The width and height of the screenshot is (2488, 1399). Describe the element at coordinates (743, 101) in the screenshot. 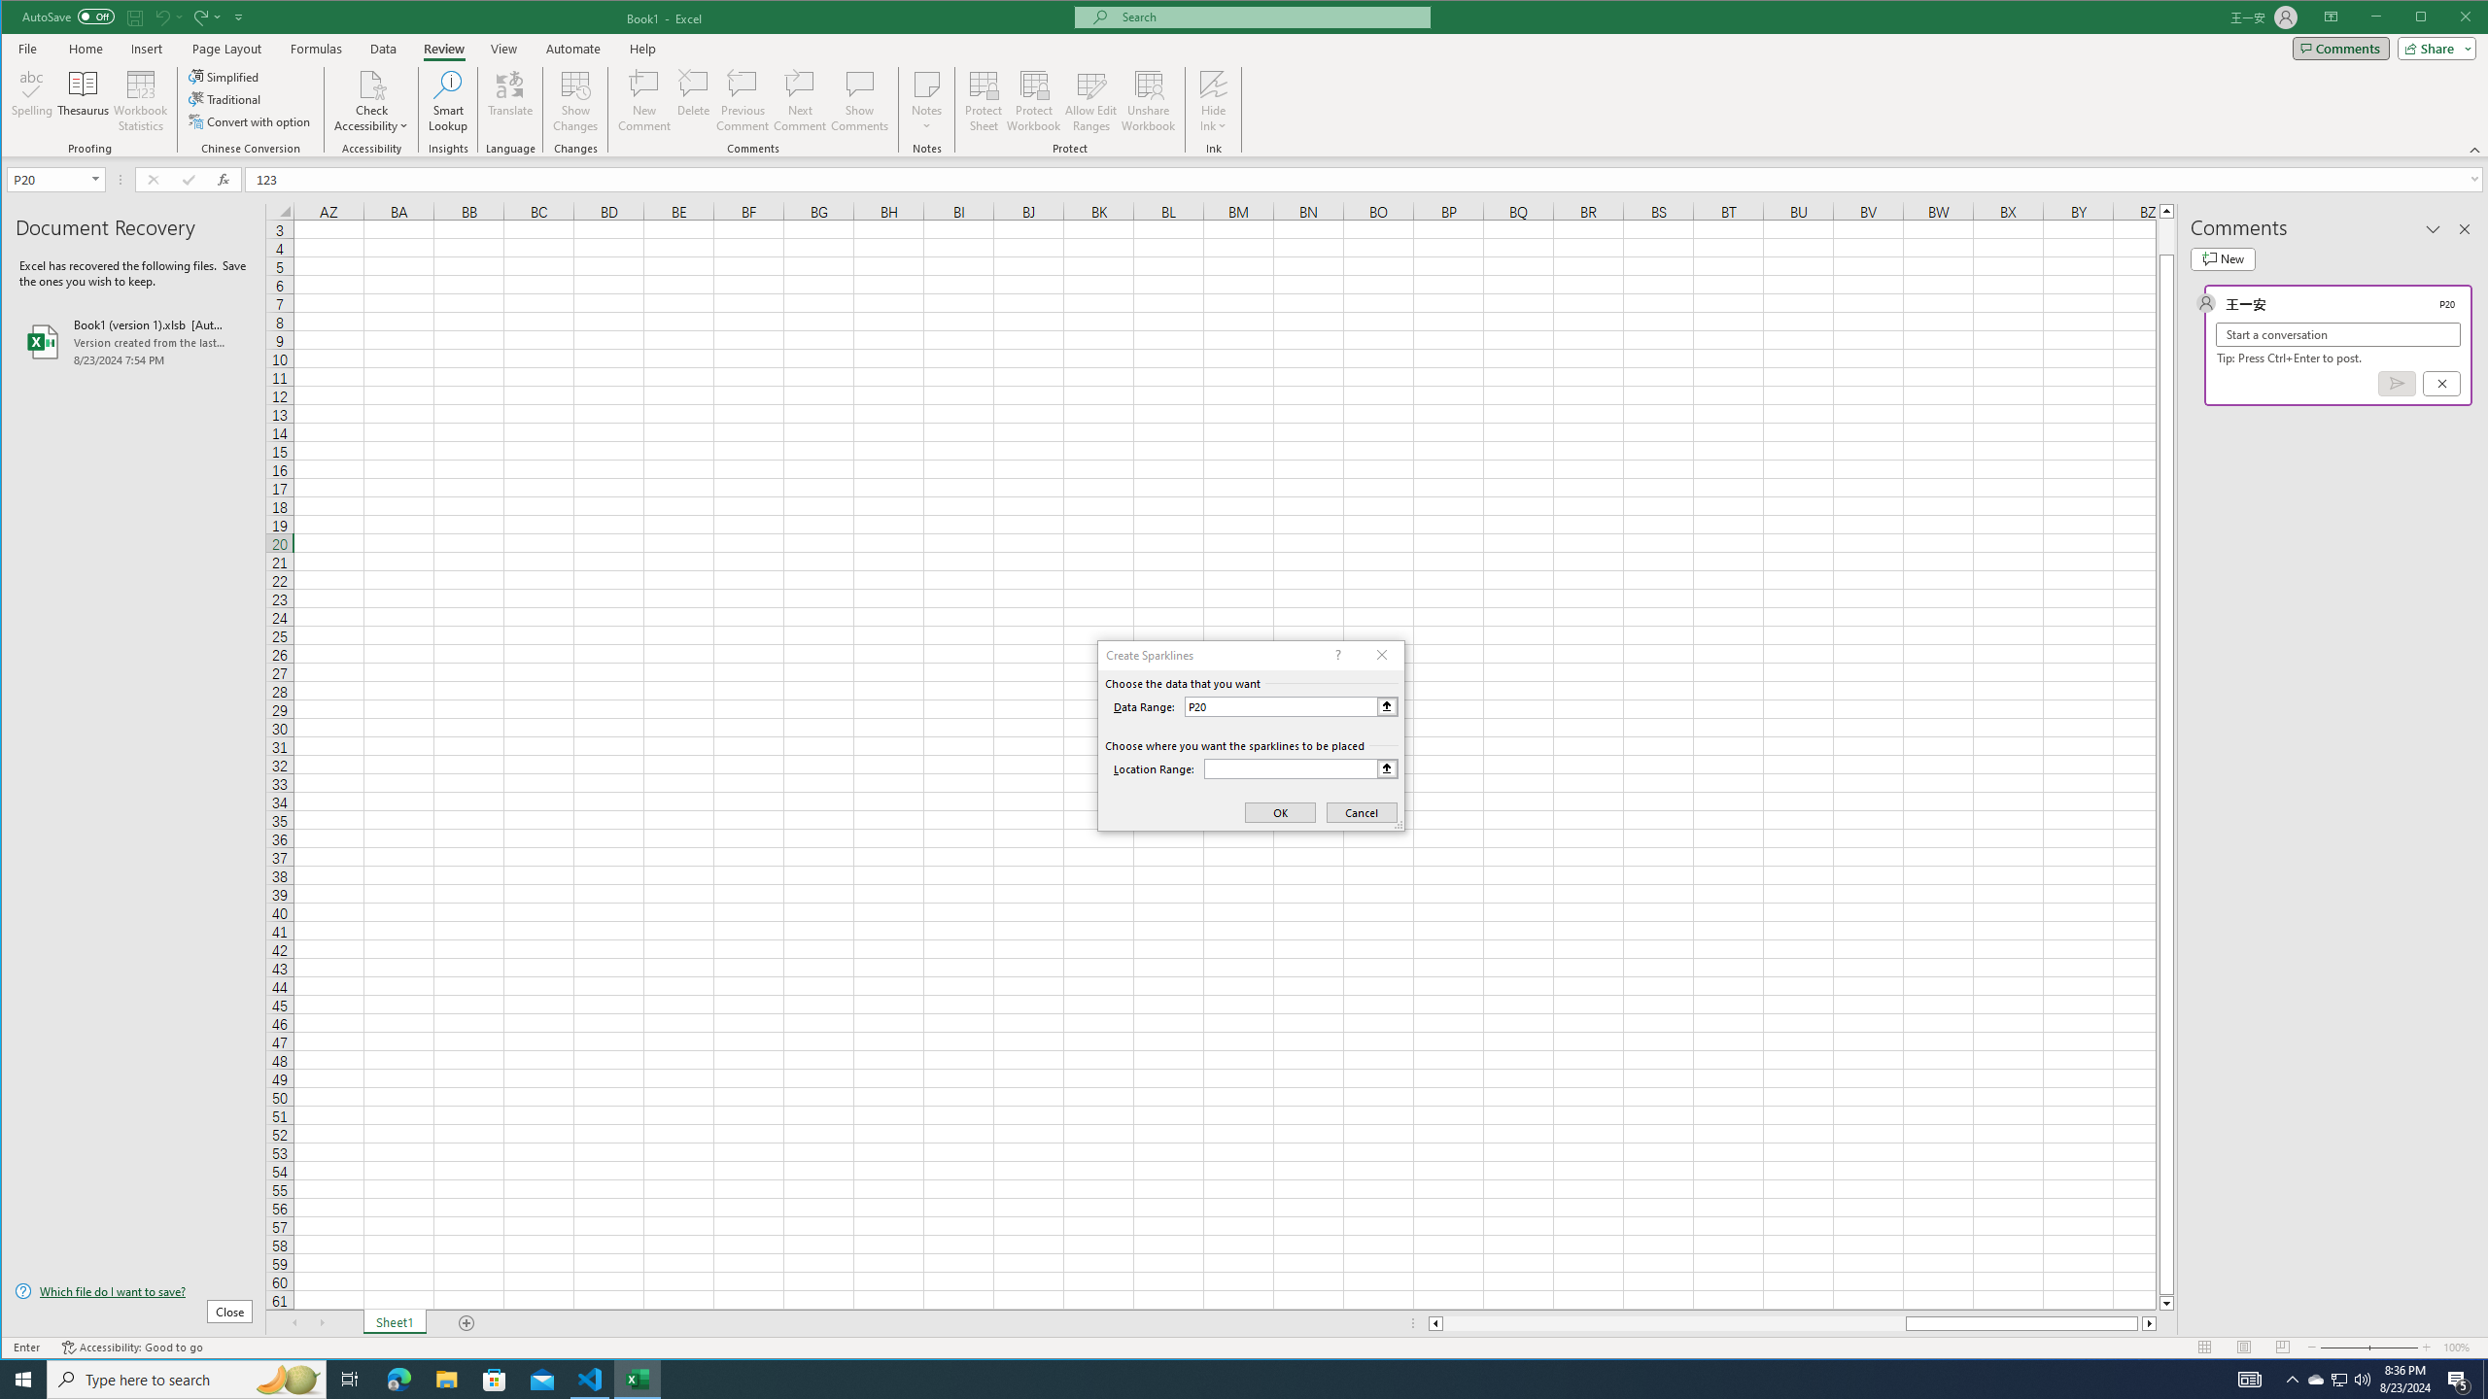

I see `Previous Comment` at that location.